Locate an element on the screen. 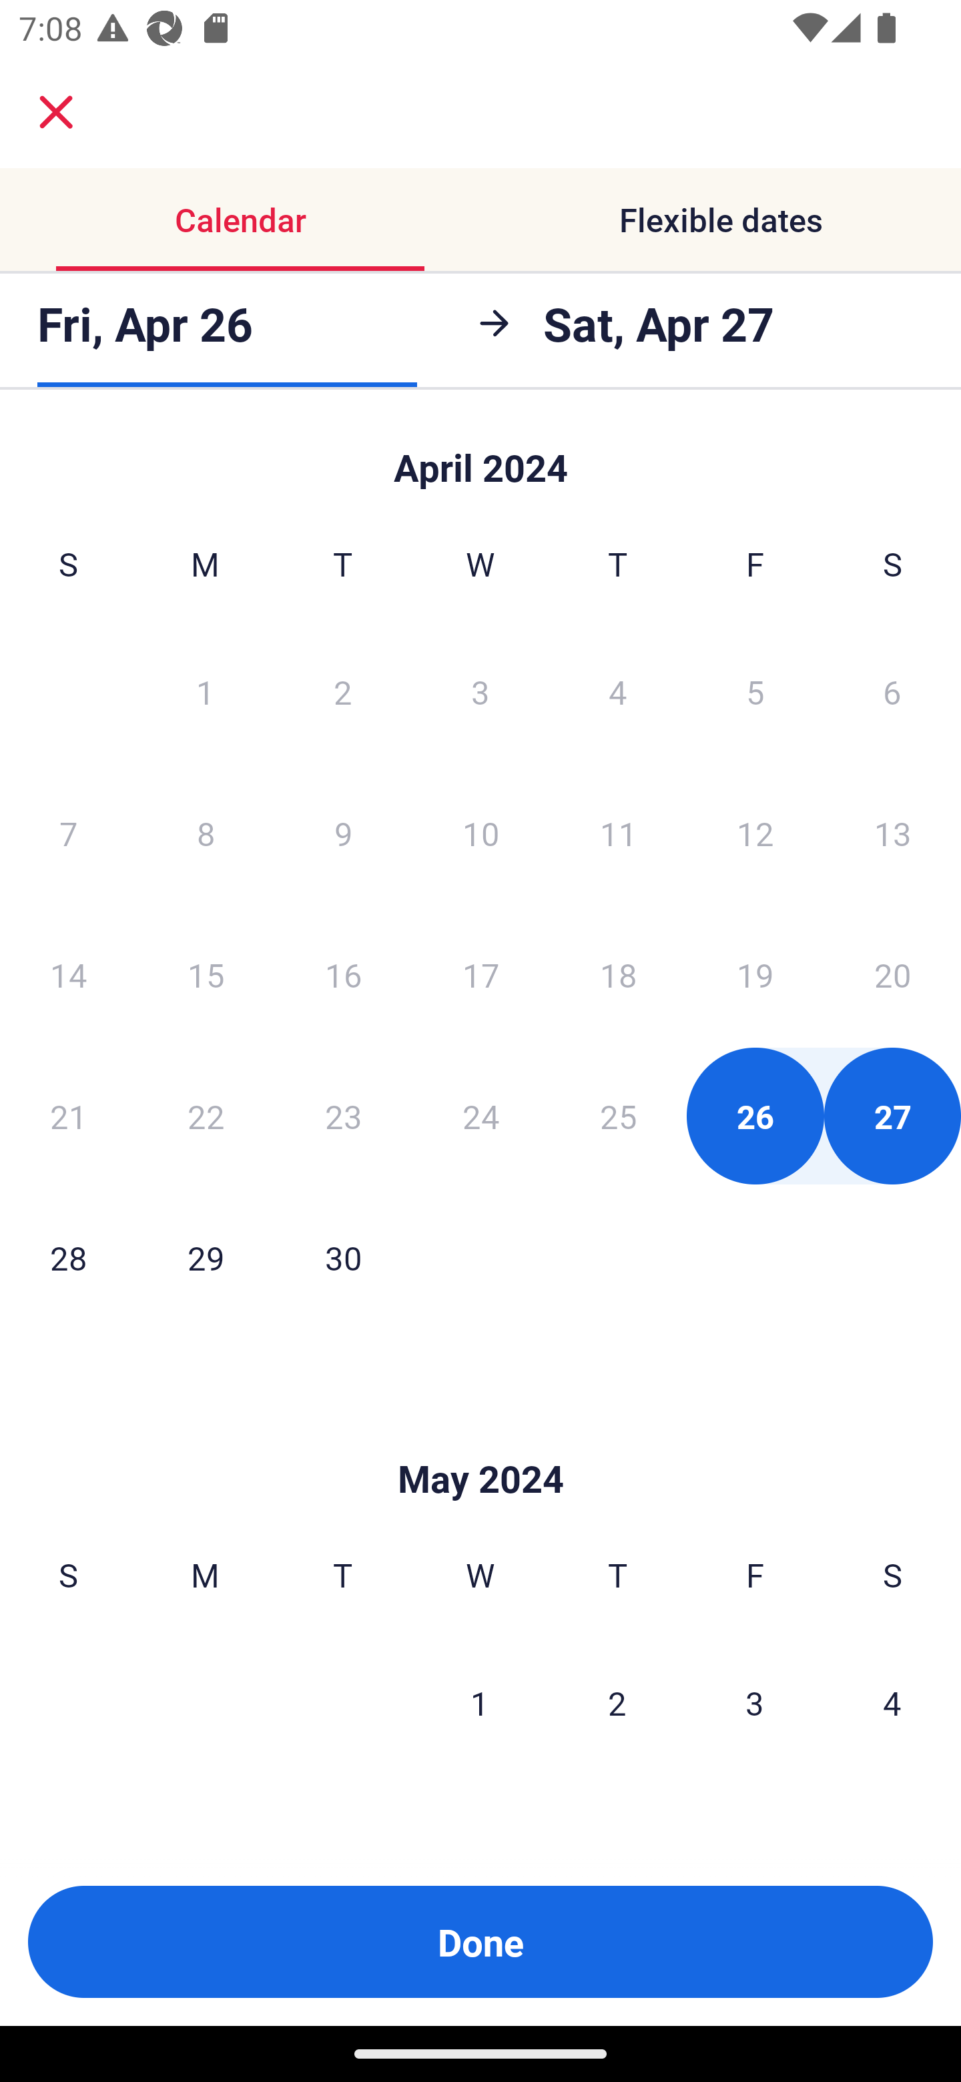  1 Monday, April 1, 2024 is located at coordinates (205, 691).